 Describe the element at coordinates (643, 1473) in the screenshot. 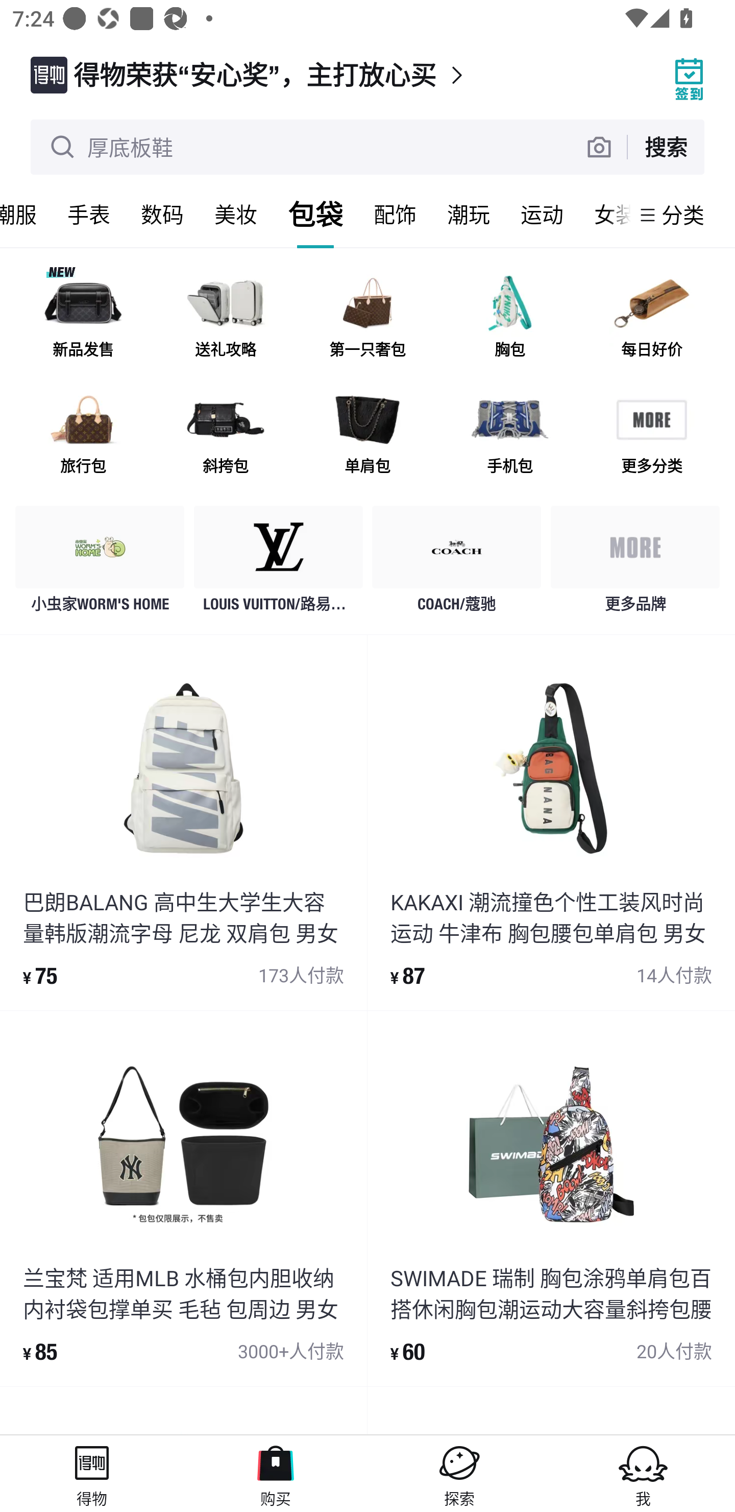

I see `我` at that location.